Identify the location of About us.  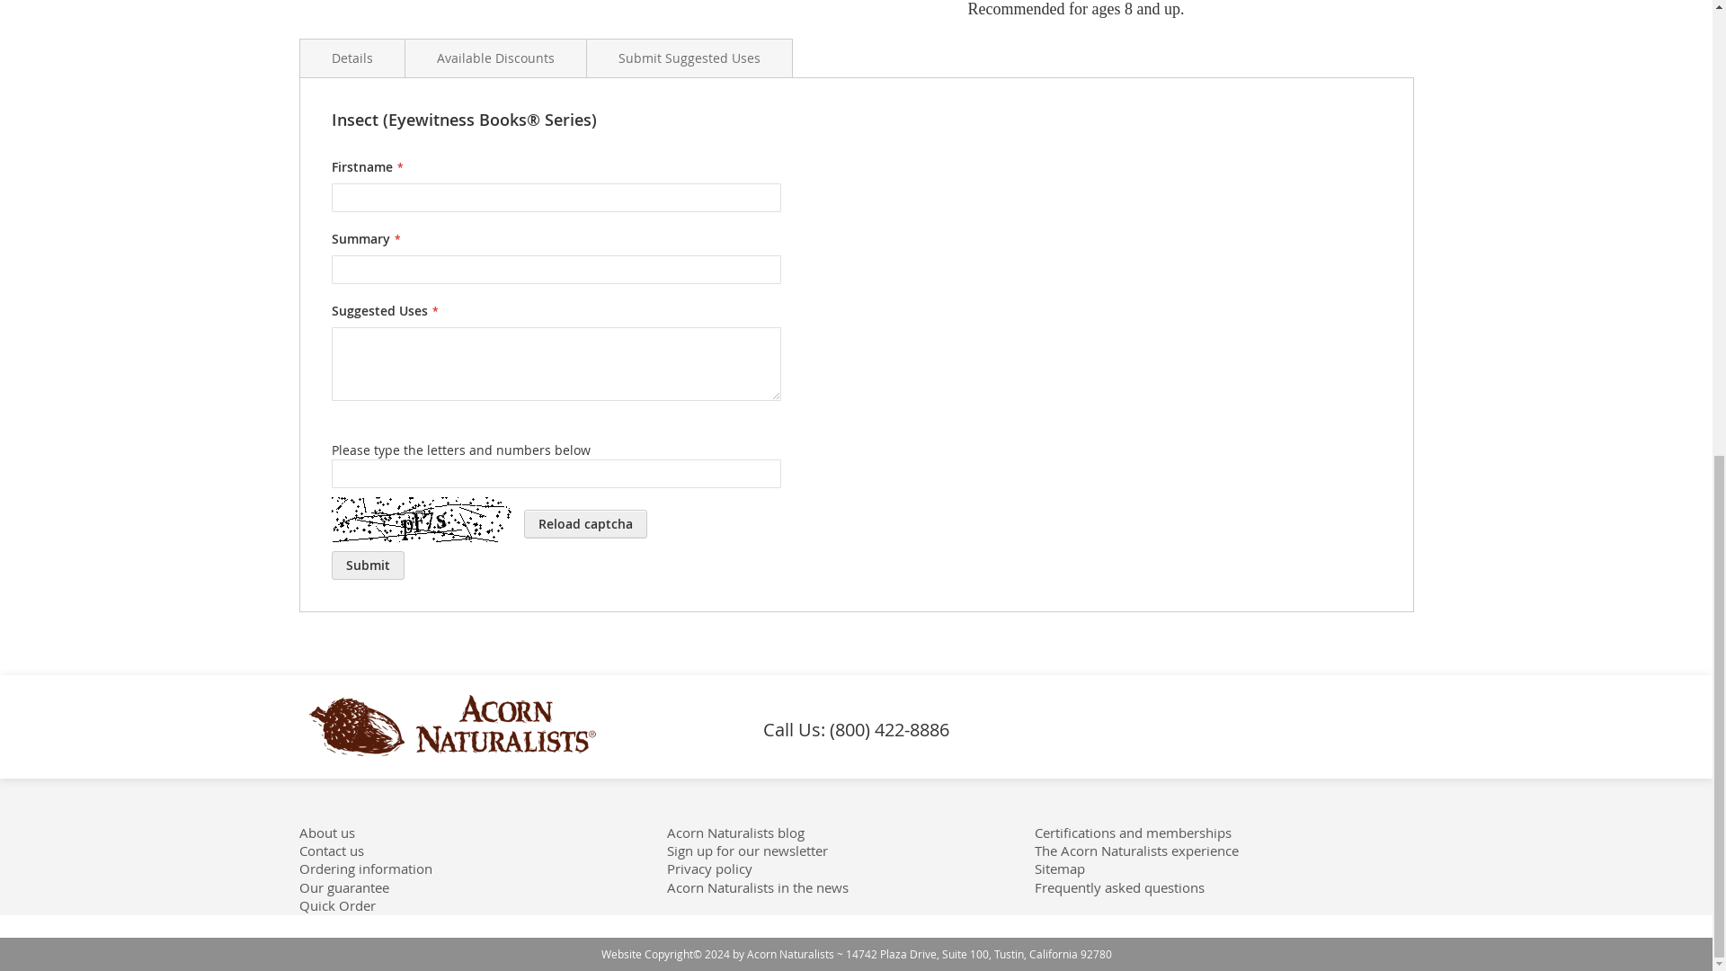
(325, 833).